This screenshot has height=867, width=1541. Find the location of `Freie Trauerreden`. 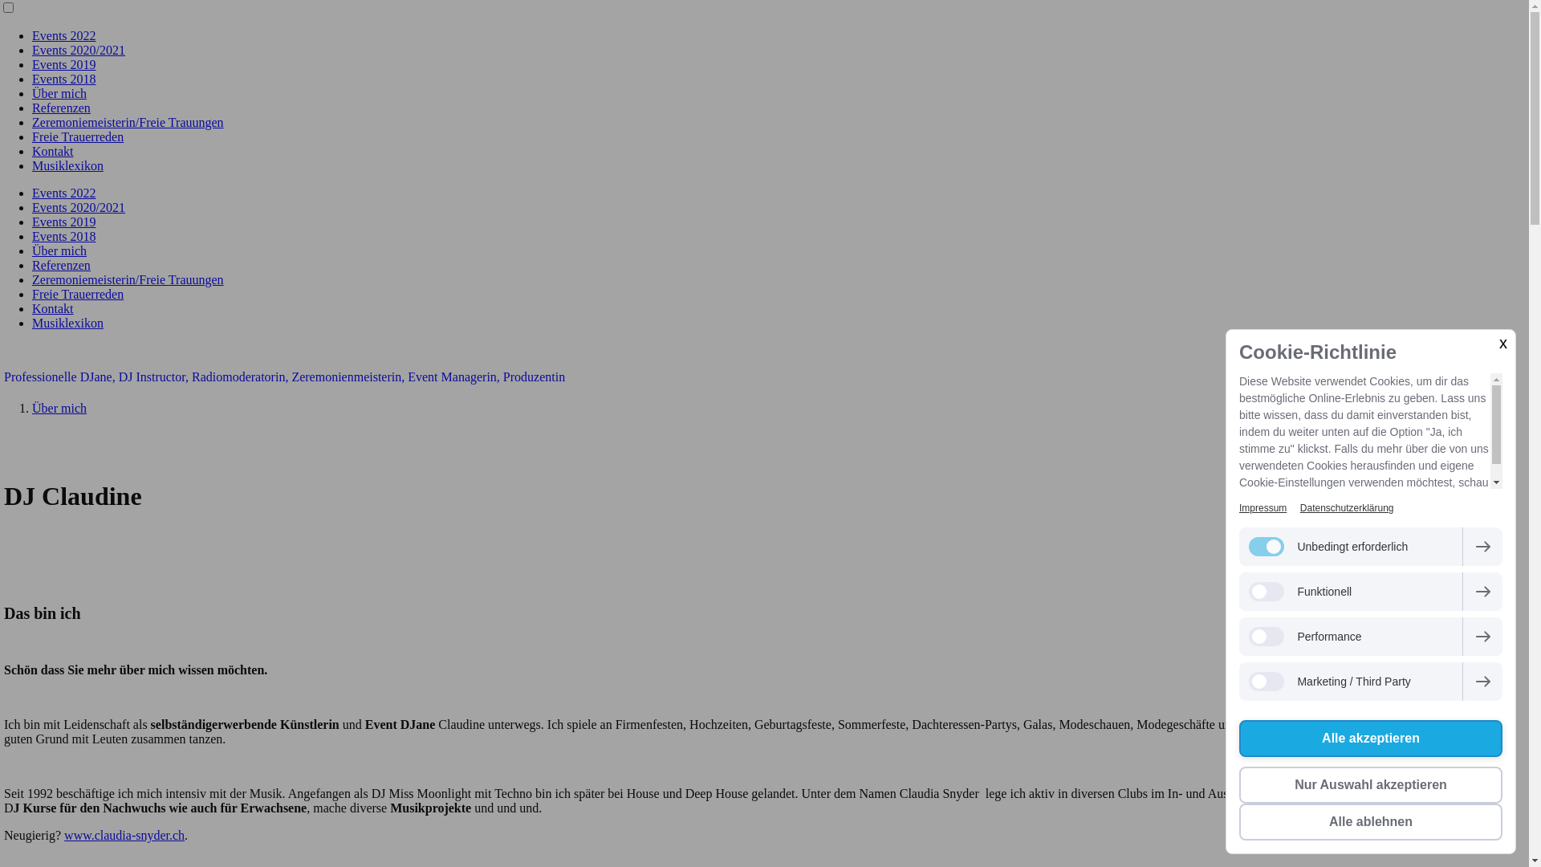

Freie Trauerreden is located at coordinates (78, 294).